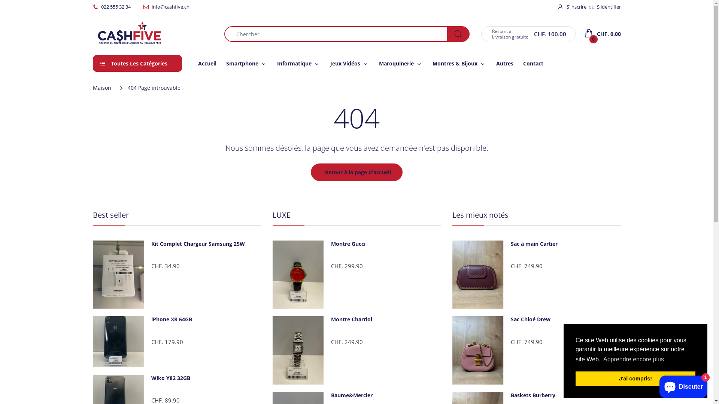 The width and height of the screenshot is (719, 404). I want to click on Montre Charriol, so click(386, 319).